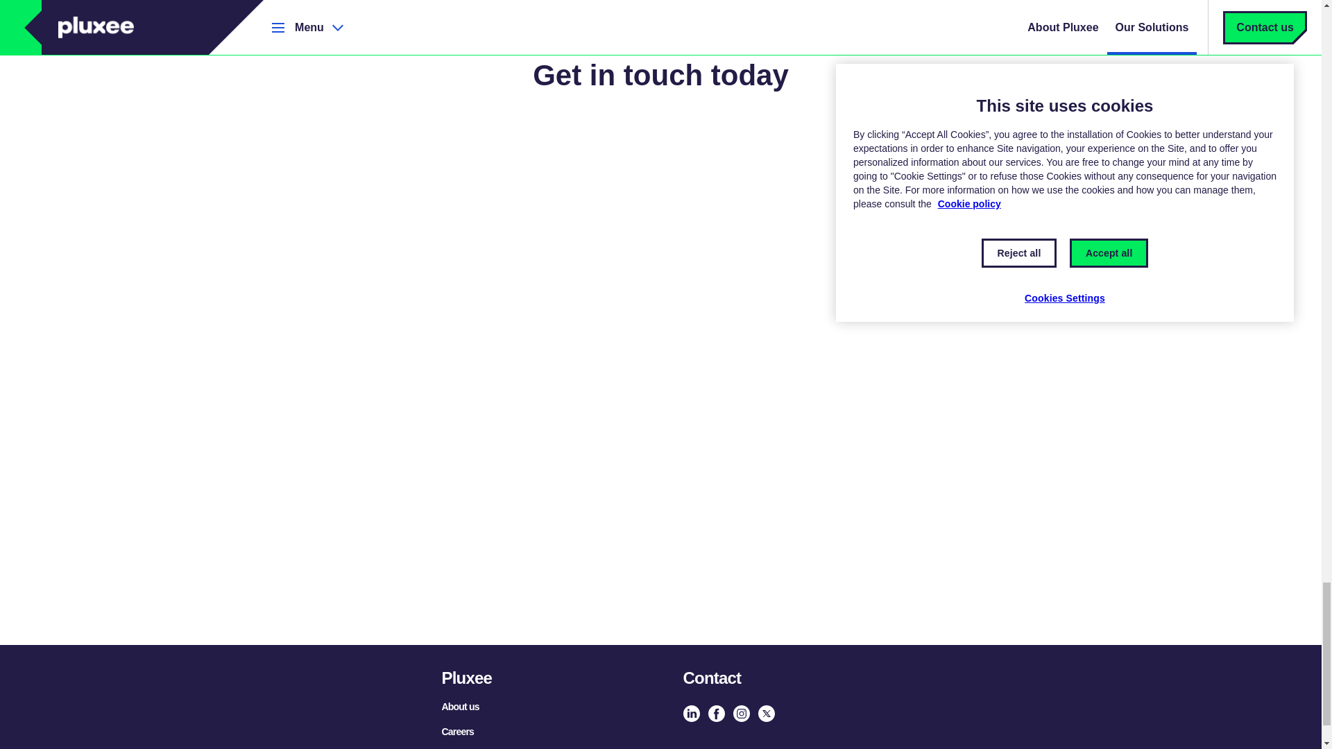  I want to click on About us, so click(459, 706).